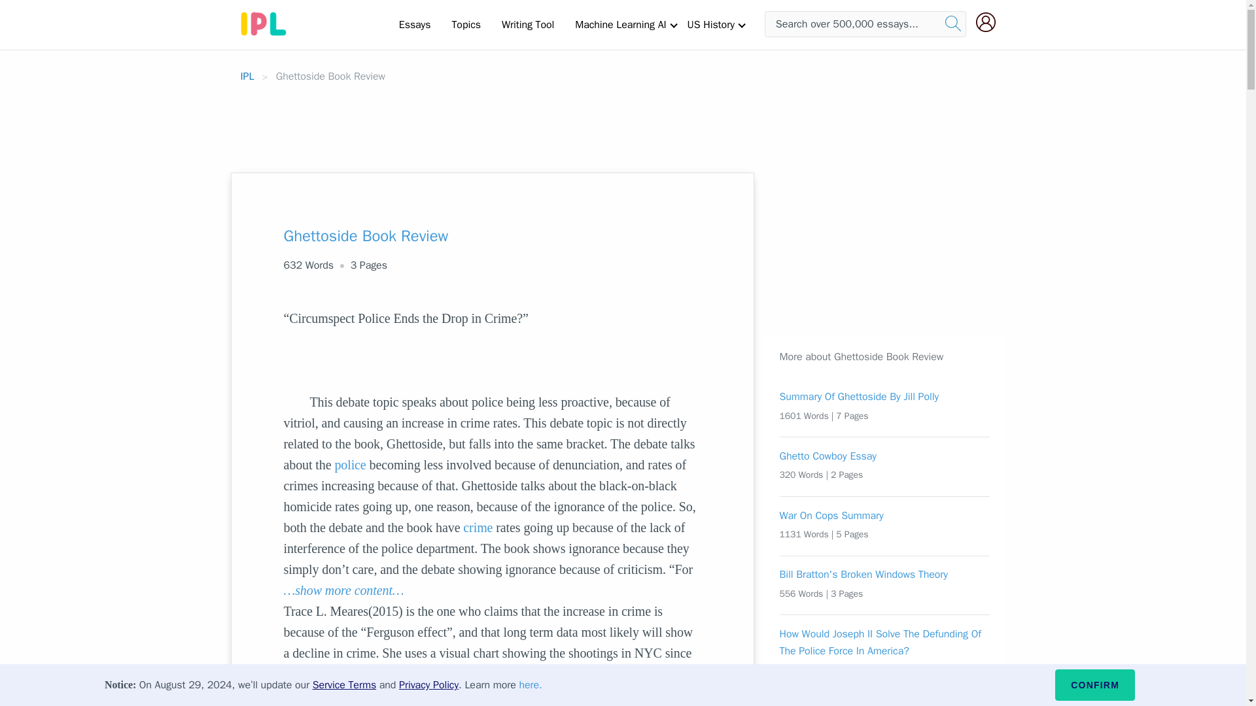  Describe the element at coordinates (620, 24) in the screenshot. I see `Machine Learning AI` at that location.